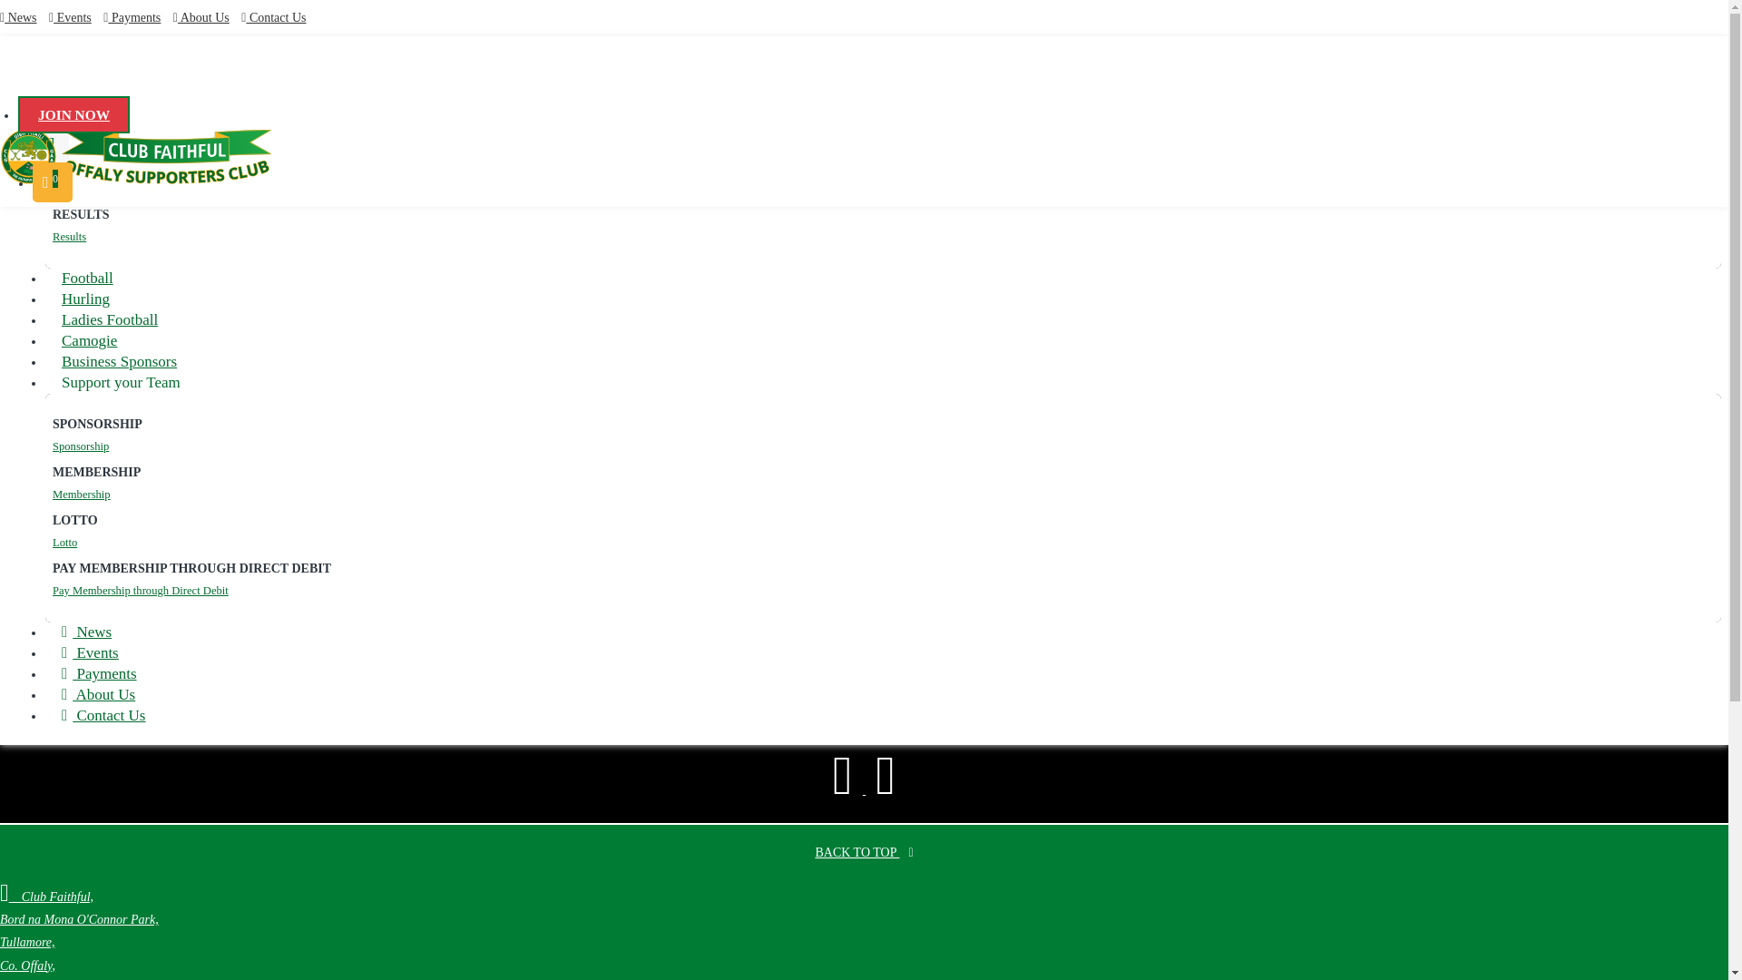  What do you see at coordinates (78, 223) in the screenshot?
I see `Hurling` at bounding box center [78, 223].